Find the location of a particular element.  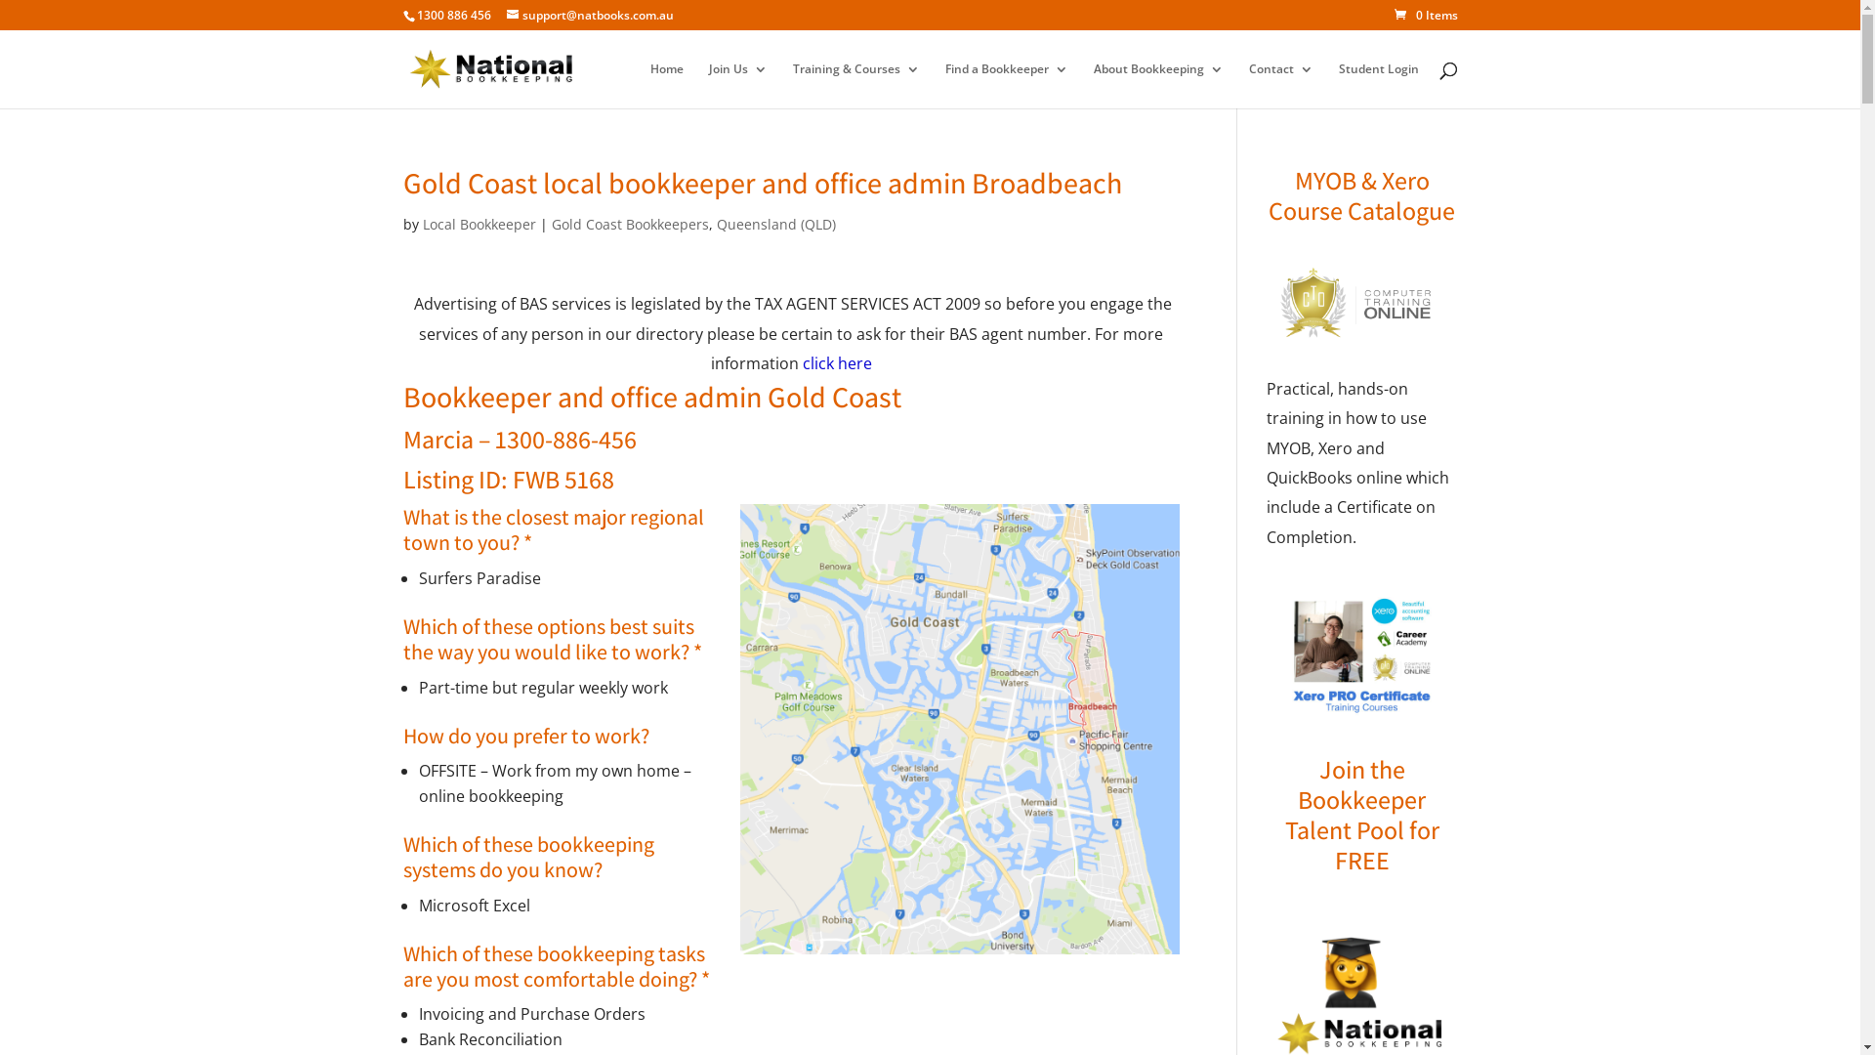

Gold Coast Bookkeepers is located at coordinates (629, 225).